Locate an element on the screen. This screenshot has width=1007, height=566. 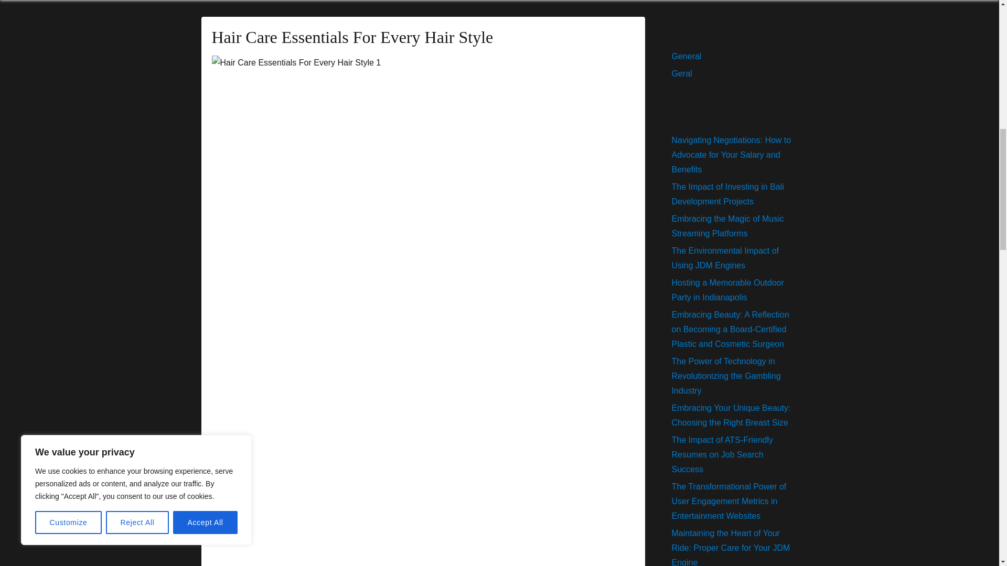
Hosting a Memorable Outdoor Party in Indianapolis is located at coordinates (727, 290).